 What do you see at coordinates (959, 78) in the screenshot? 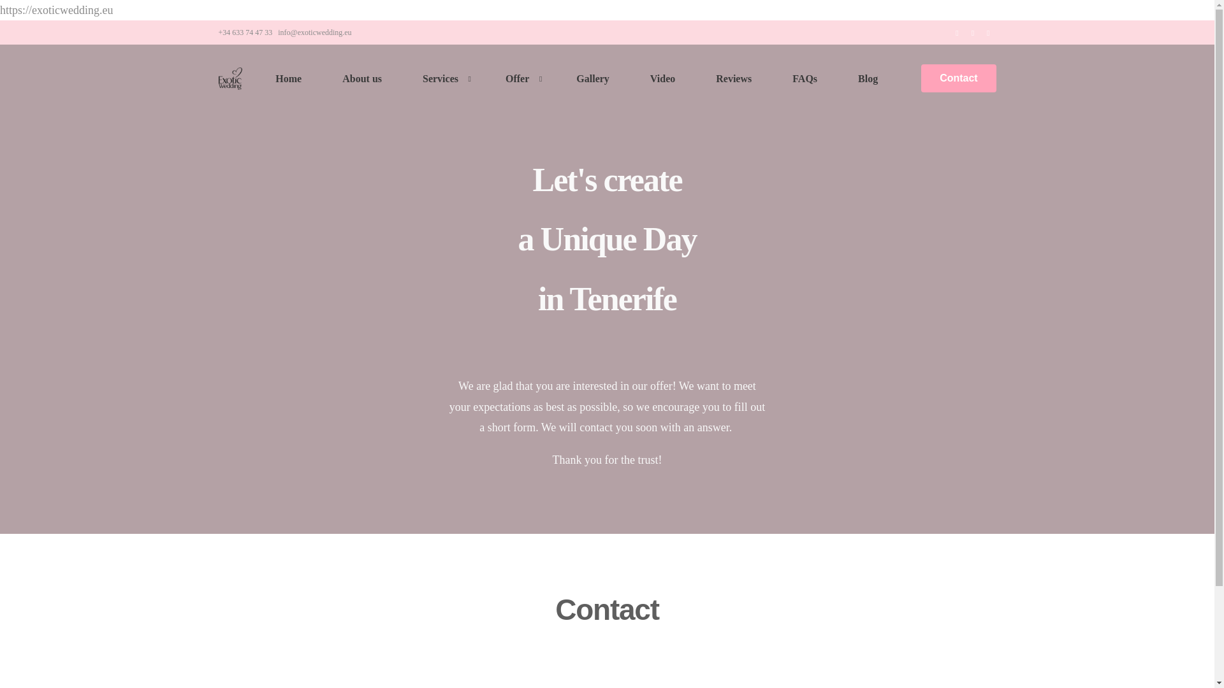
I see `Contact` at bounding box center [959, 78].